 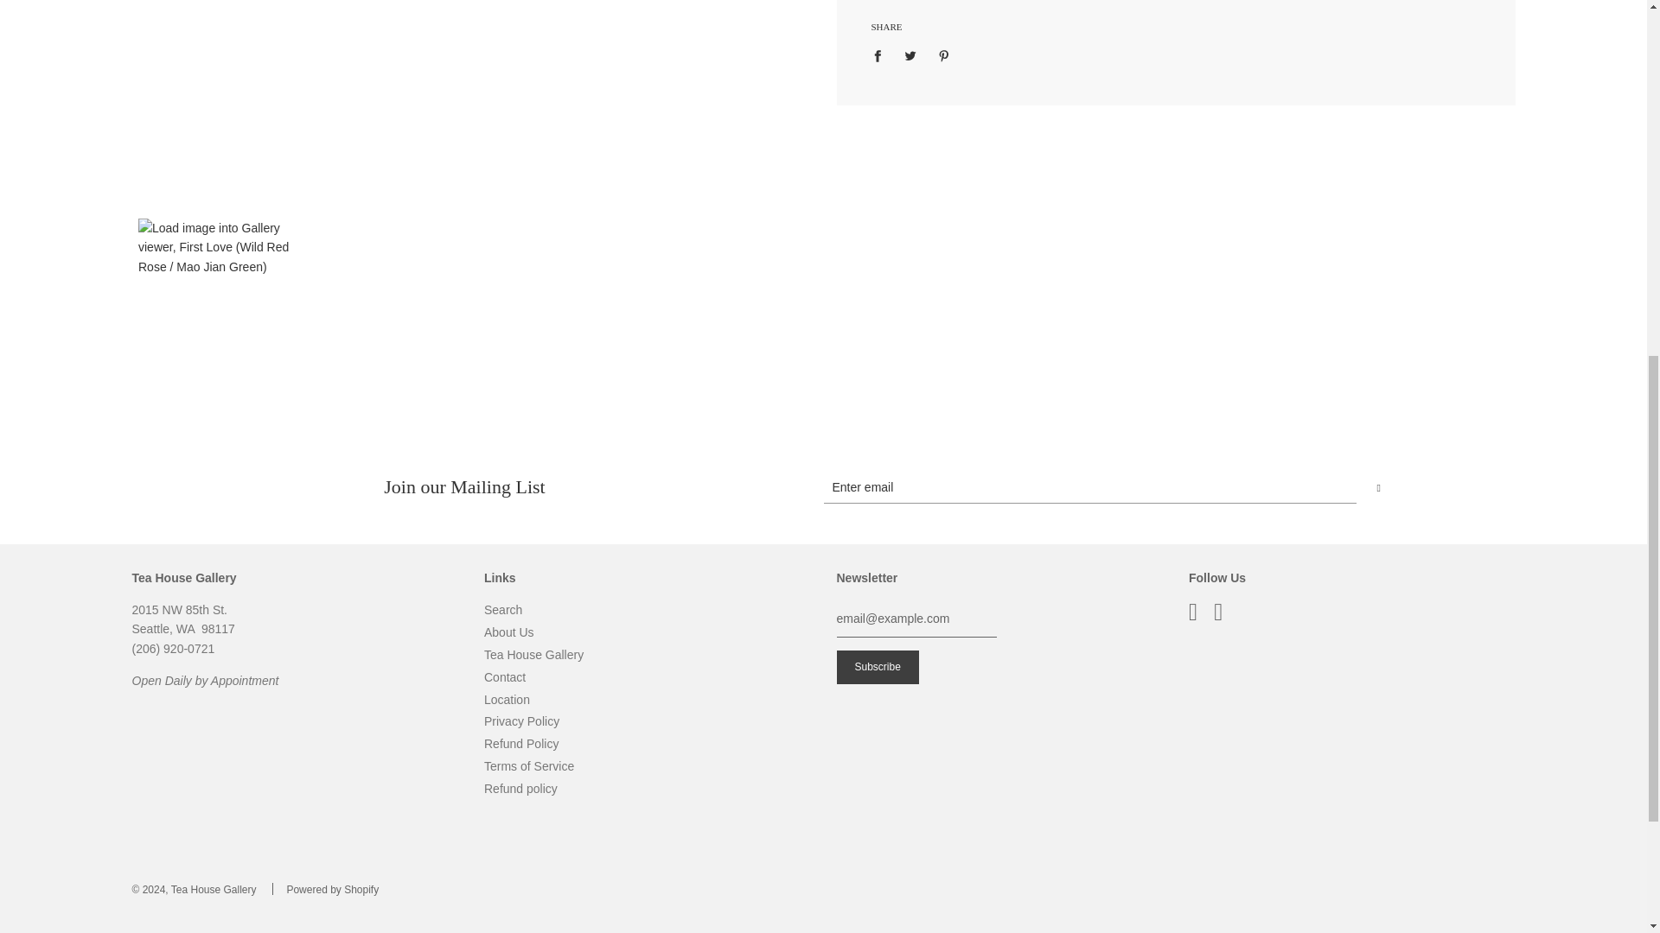 I want to click on Join our Mailing List, so click(x=823, y=487).